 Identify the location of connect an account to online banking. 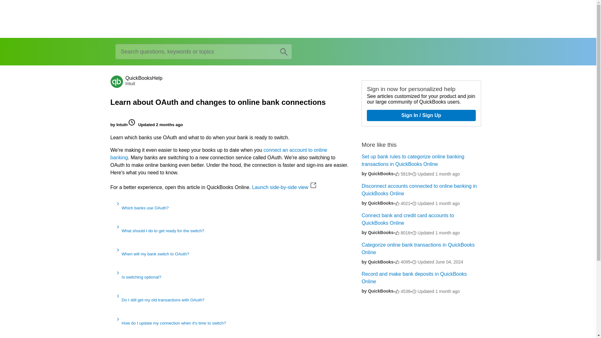
(218, 153).